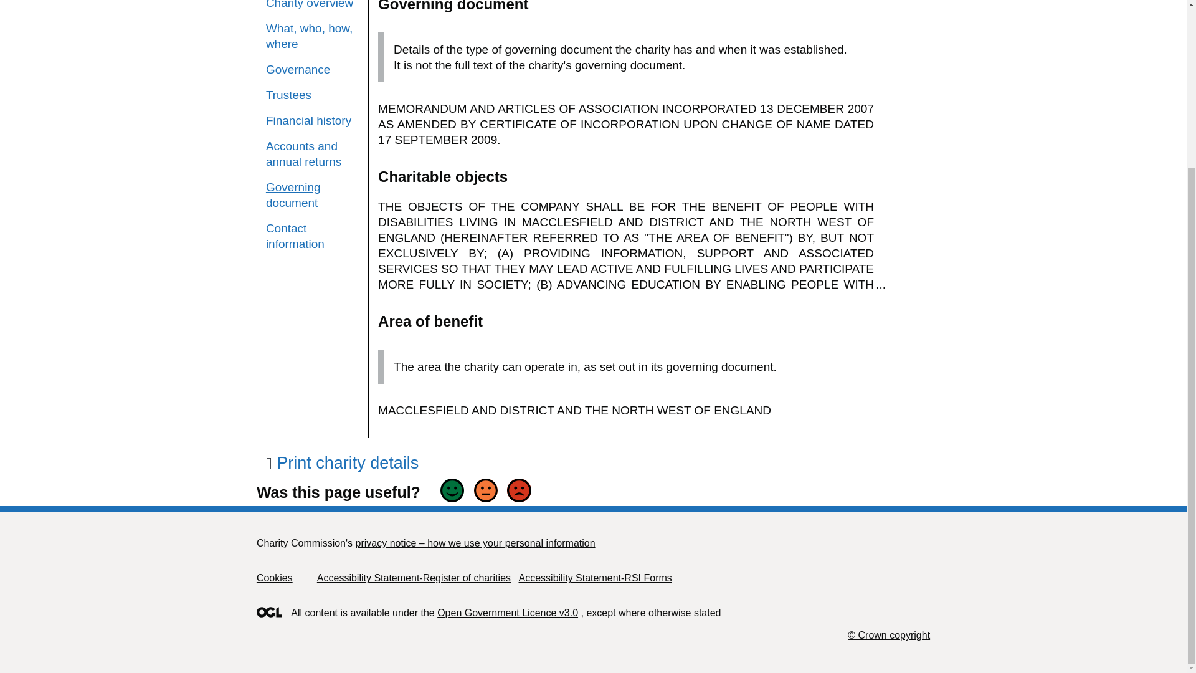 Image resolution: width=1196 pixels, height=673 pixels. What do you see at coordinates (312, 236) in the screenshot?
I see `Contact information` at bounding box center [312, 236].